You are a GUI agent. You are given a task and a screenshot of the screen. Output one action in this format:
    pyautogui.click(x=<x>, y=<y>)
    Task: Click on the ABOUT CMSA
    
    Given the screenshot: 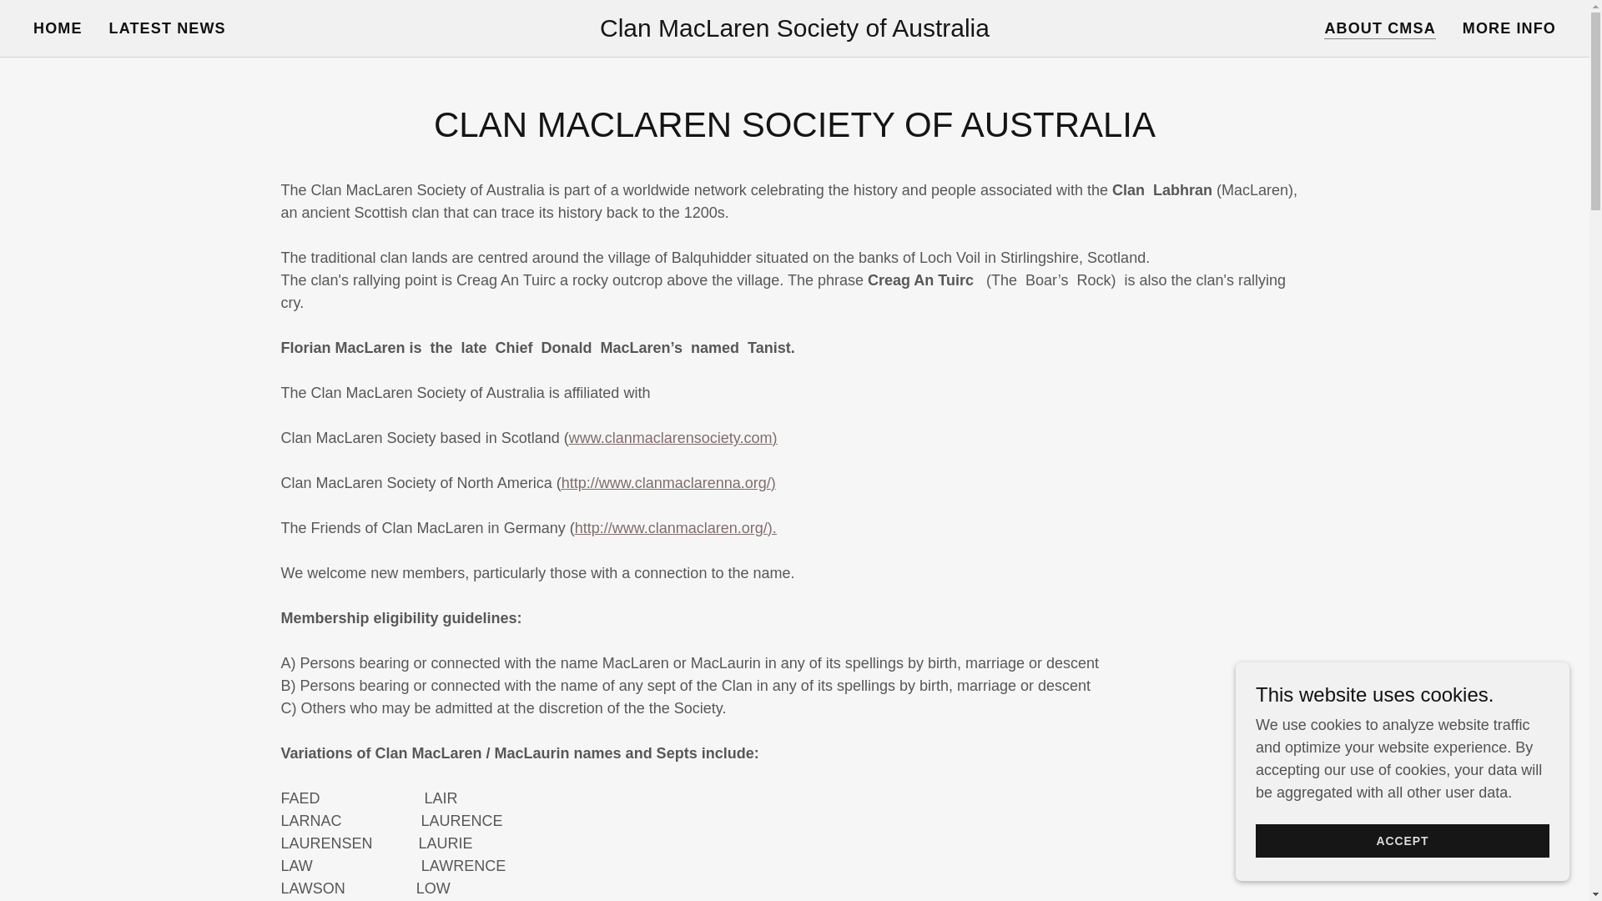 What is the action you would take?
    pyautogui.click(x=1380, y=28)
    